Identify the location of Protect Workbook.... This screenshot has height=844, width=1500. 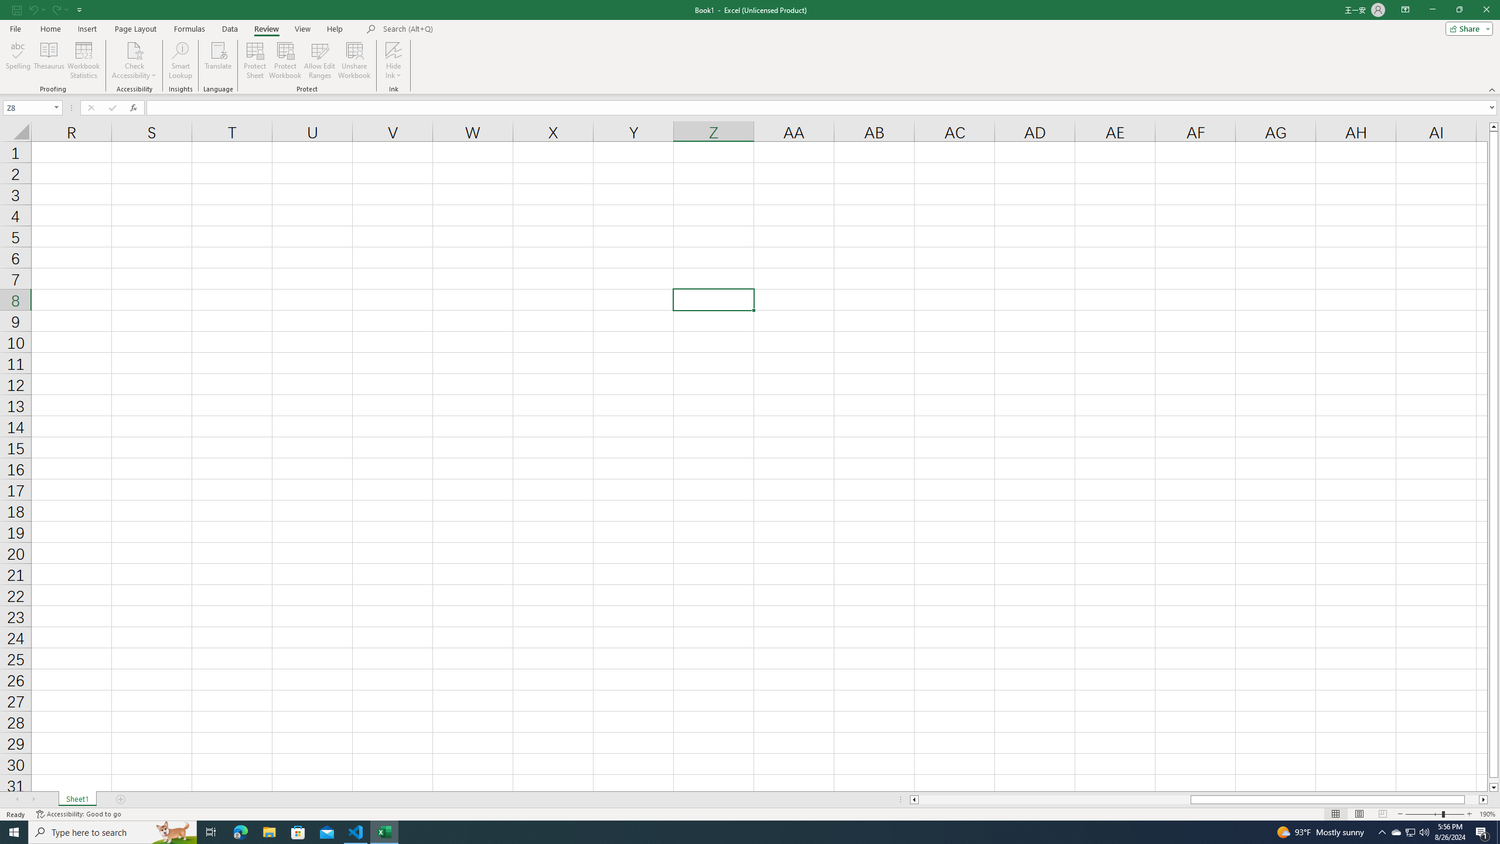
(286, 60).